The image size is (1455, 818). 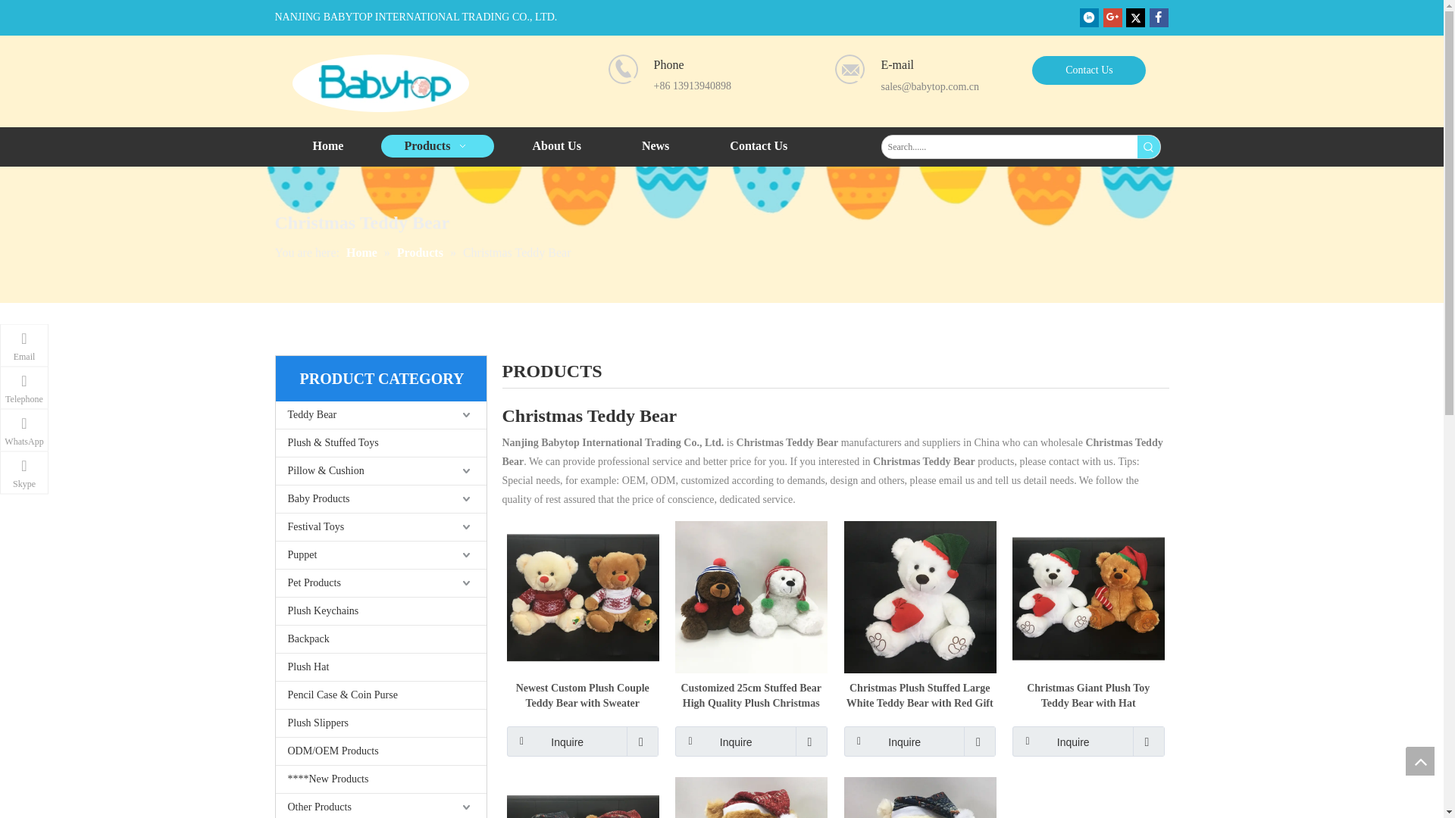 I want to click on Contact Us, so click(x=1088, y=70).